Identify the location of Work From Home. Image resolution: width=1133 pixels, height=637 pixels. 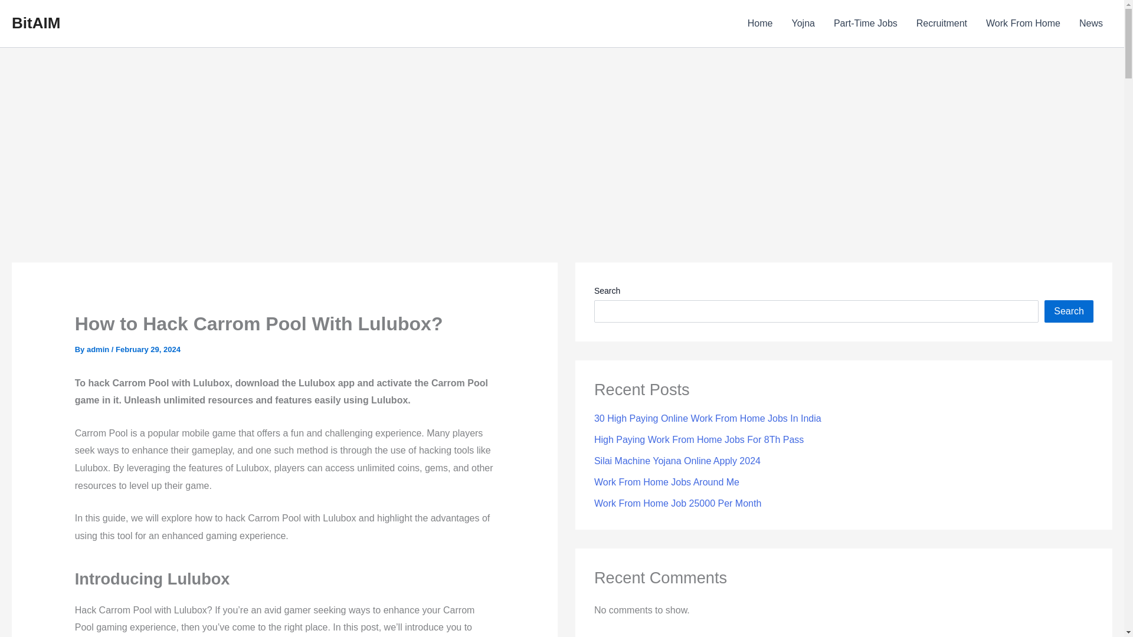
(1023, 24).